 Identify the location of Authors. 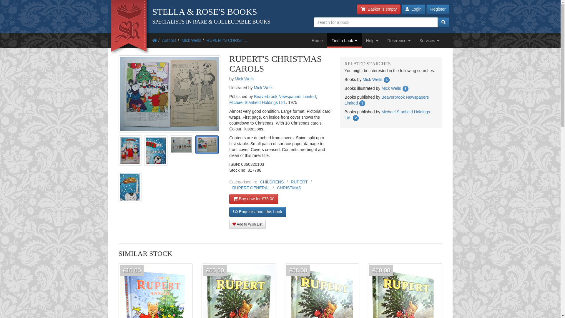
(169, 40).